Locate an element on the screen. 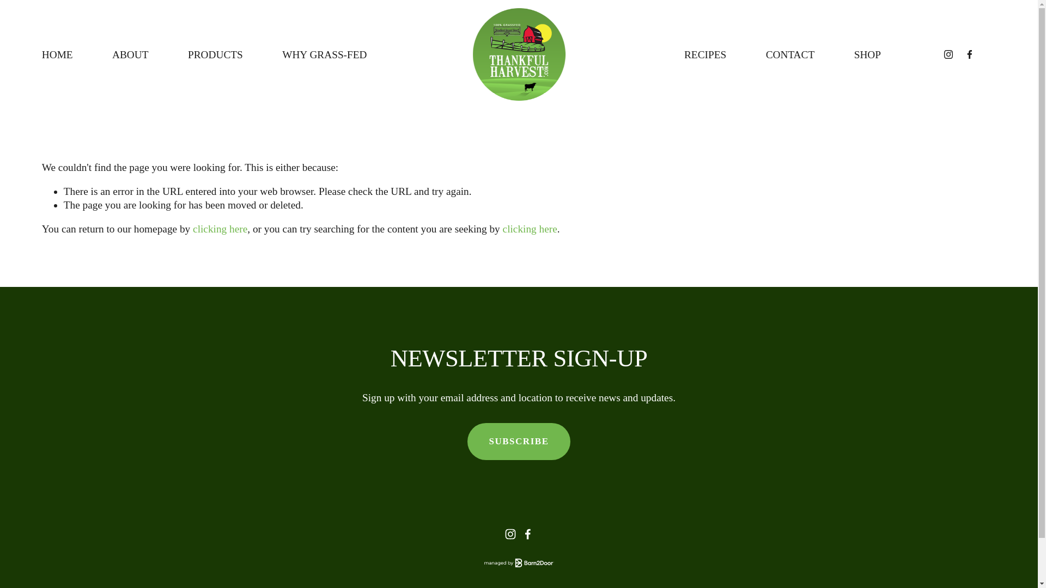  SUBSCRIBE is located at coordinates (519, 441).